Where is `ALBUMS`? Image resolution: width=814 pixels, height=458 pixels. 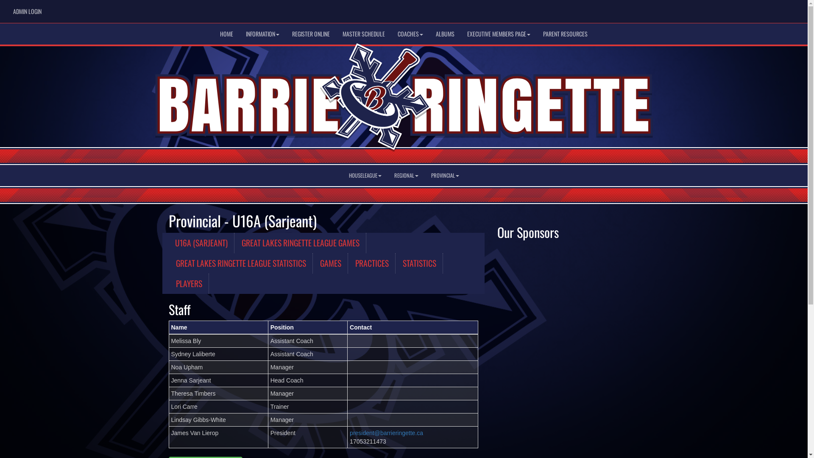 ALBUMS is located at coordinates (445, 34).